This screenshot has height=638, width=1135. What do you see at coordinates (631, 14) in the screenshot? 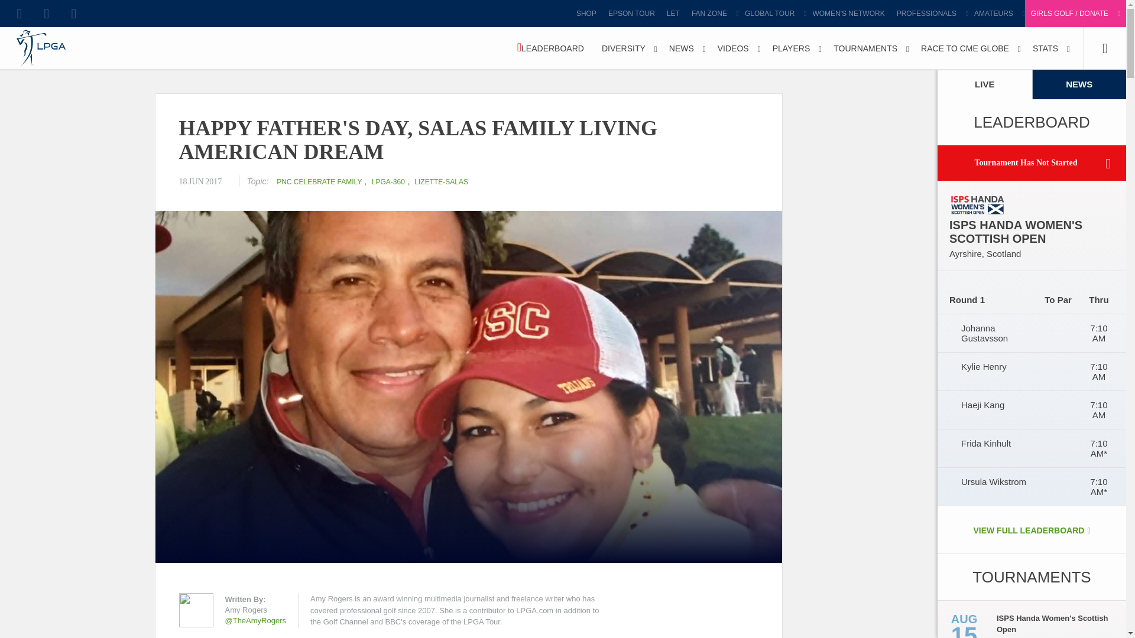
I see `EPSON TOUR` at bounding box center [631, 14].